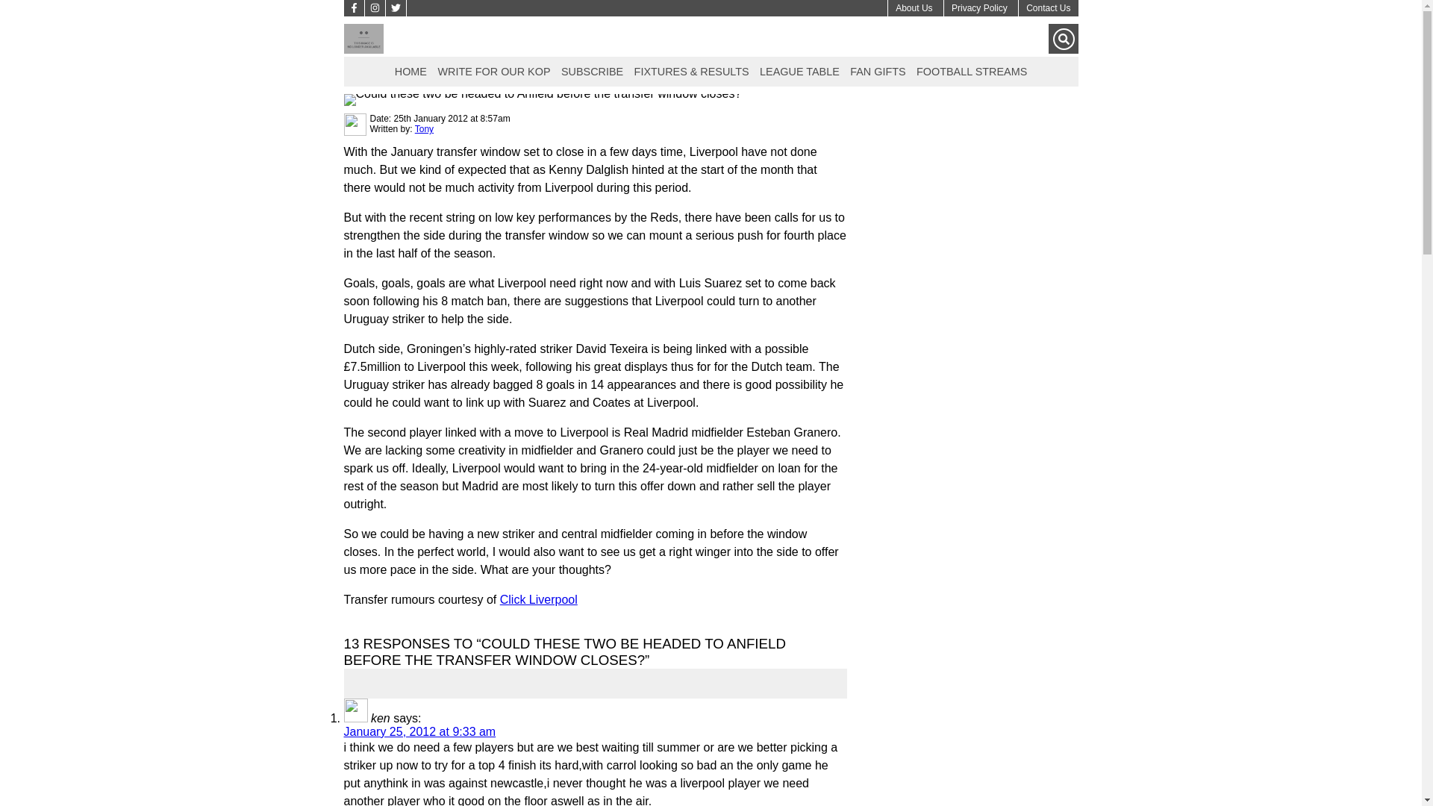 Image resolution: width=1433 pixels, height=806 pixels. I want to click on About Us, so click(914, 8).